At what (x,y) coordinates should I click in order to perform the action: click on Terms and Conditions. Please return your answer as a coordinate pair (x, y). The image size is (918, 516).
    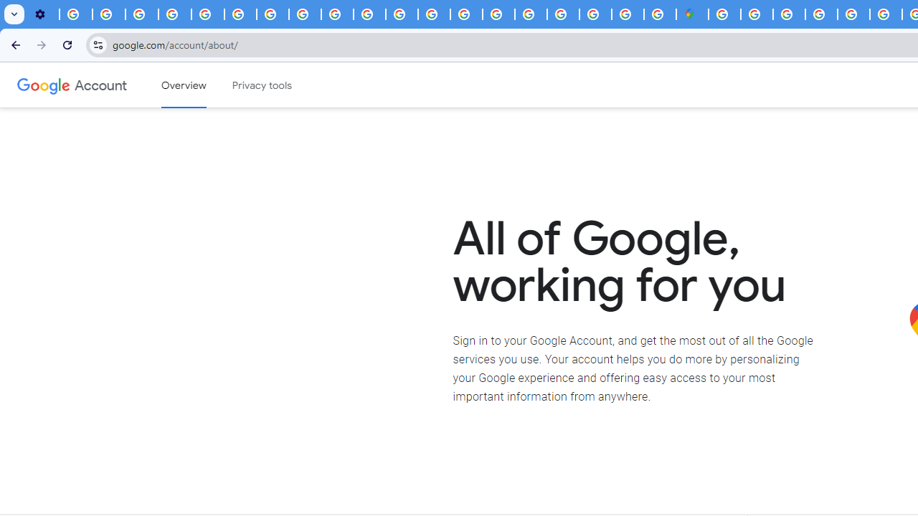
    Looking at the image, I should click on (853, 14).